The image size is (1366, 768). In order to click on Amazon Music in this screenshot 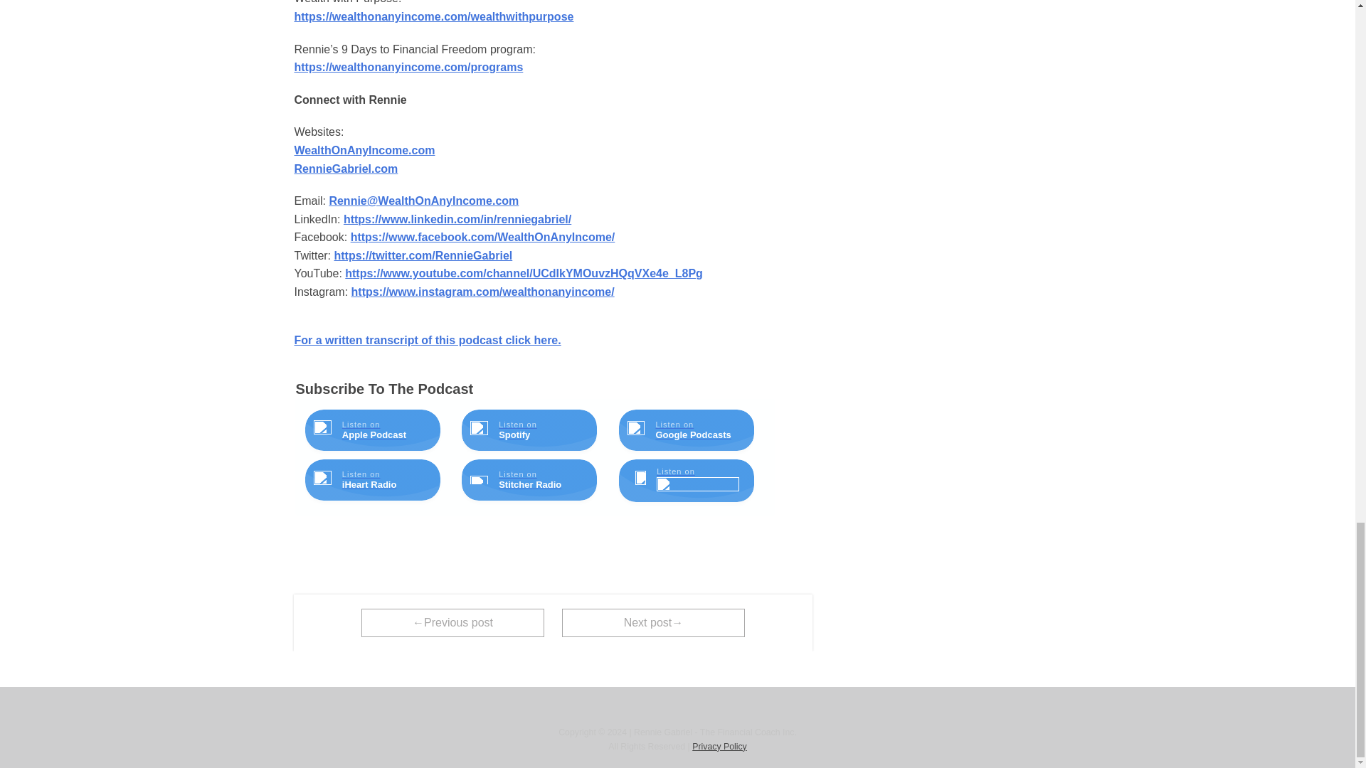, I will do `click(697, 485)`.